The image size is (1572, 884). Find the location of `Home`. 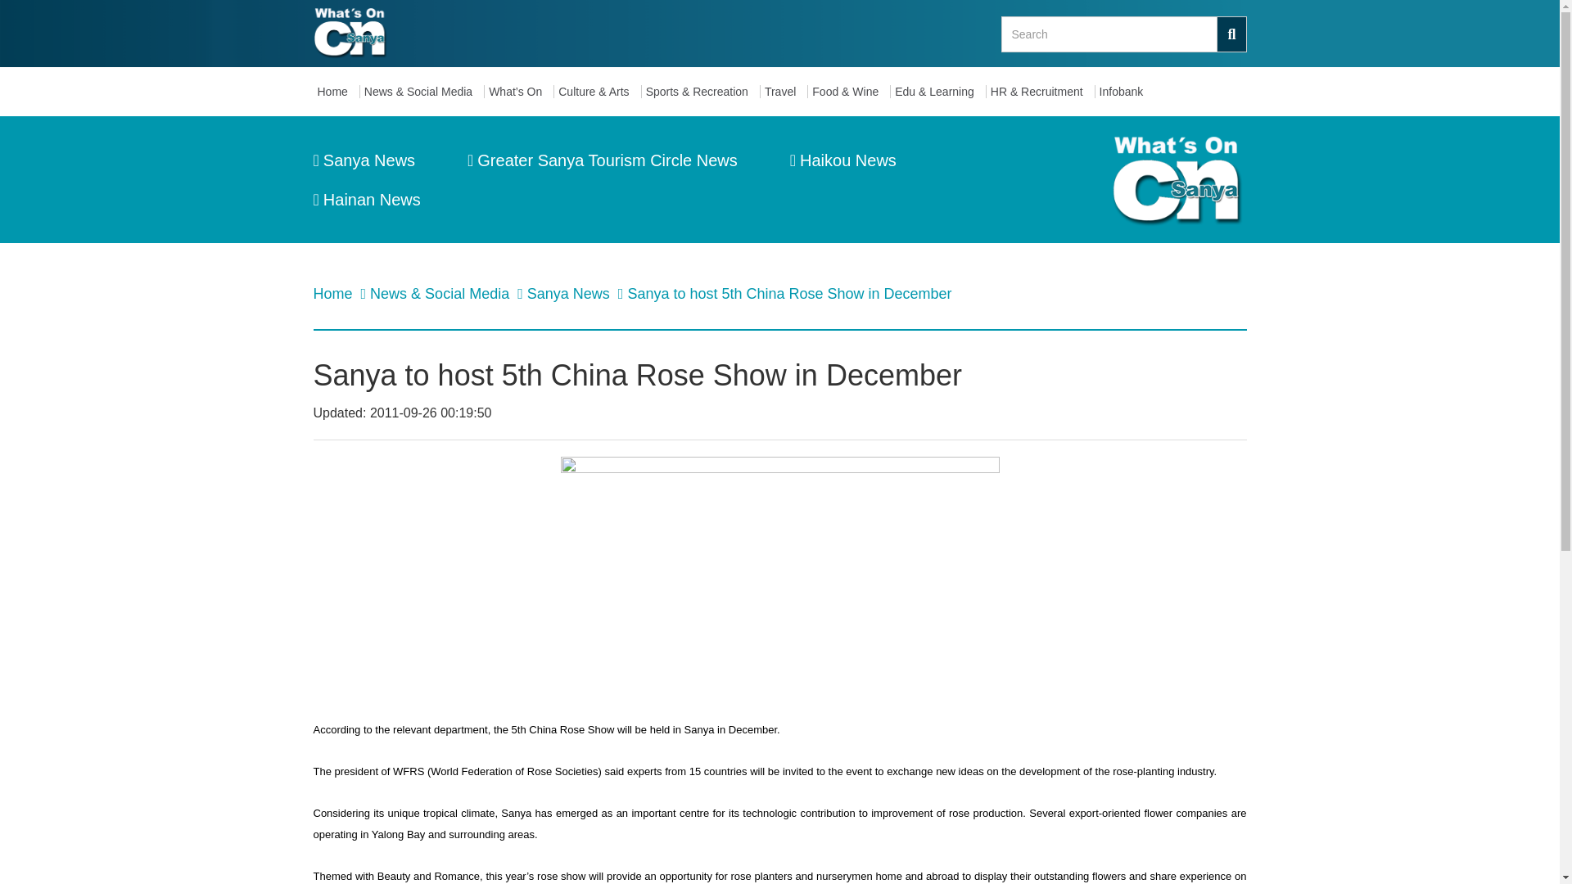

Home is located at coordinates (336, 92).